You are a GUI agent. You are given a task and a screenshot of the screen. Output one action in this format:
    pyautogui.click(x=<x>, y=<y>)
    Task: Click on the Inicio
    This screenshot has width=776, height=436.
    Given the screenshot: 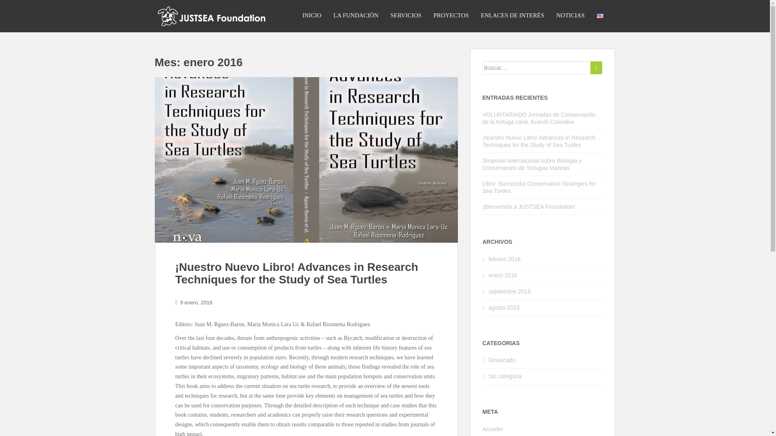 What is the action you would take?
    pyautogui.click(x=312, y=15)
    